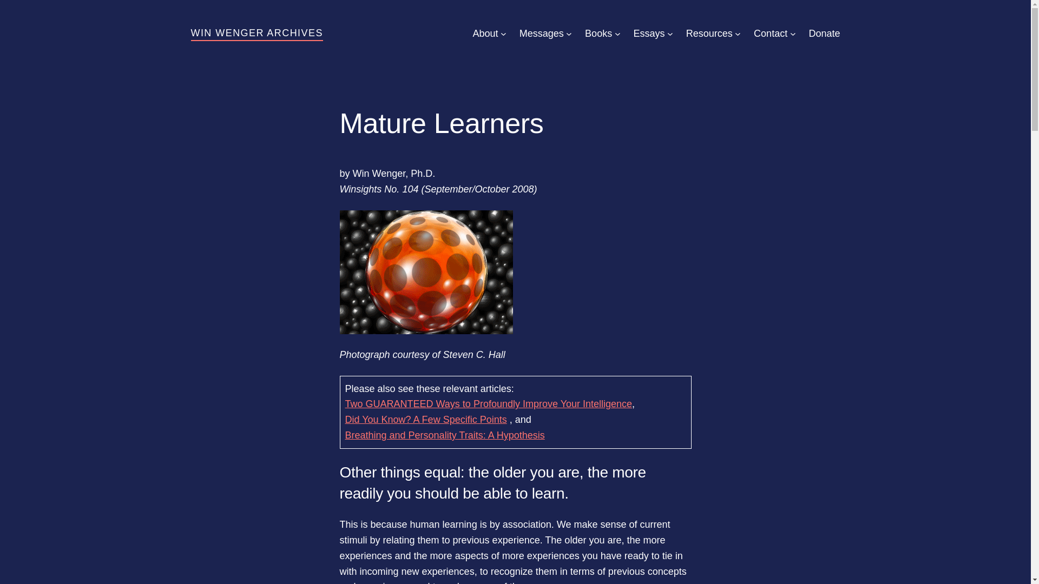  I want to click on Messages, so click(542, 34).